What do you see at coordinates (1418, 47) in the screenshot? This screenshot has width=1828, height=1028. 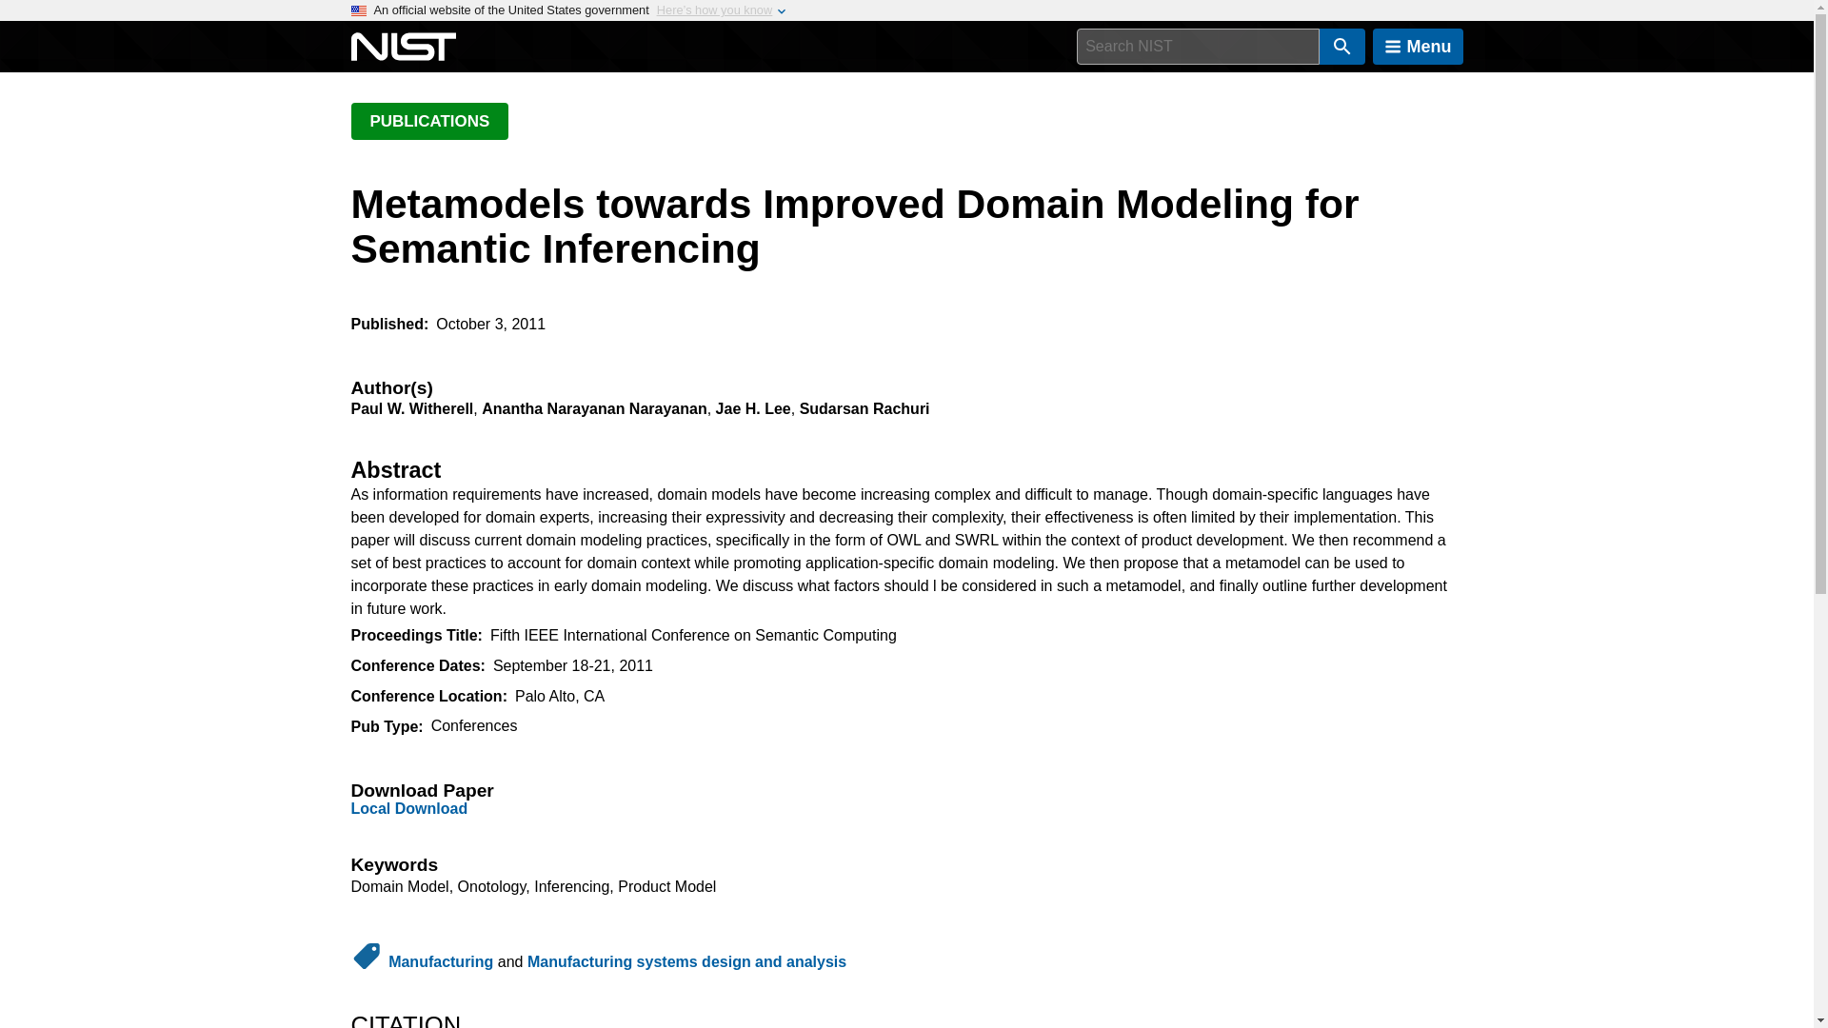 I see `Menu` at bounding box center [1418, 47].